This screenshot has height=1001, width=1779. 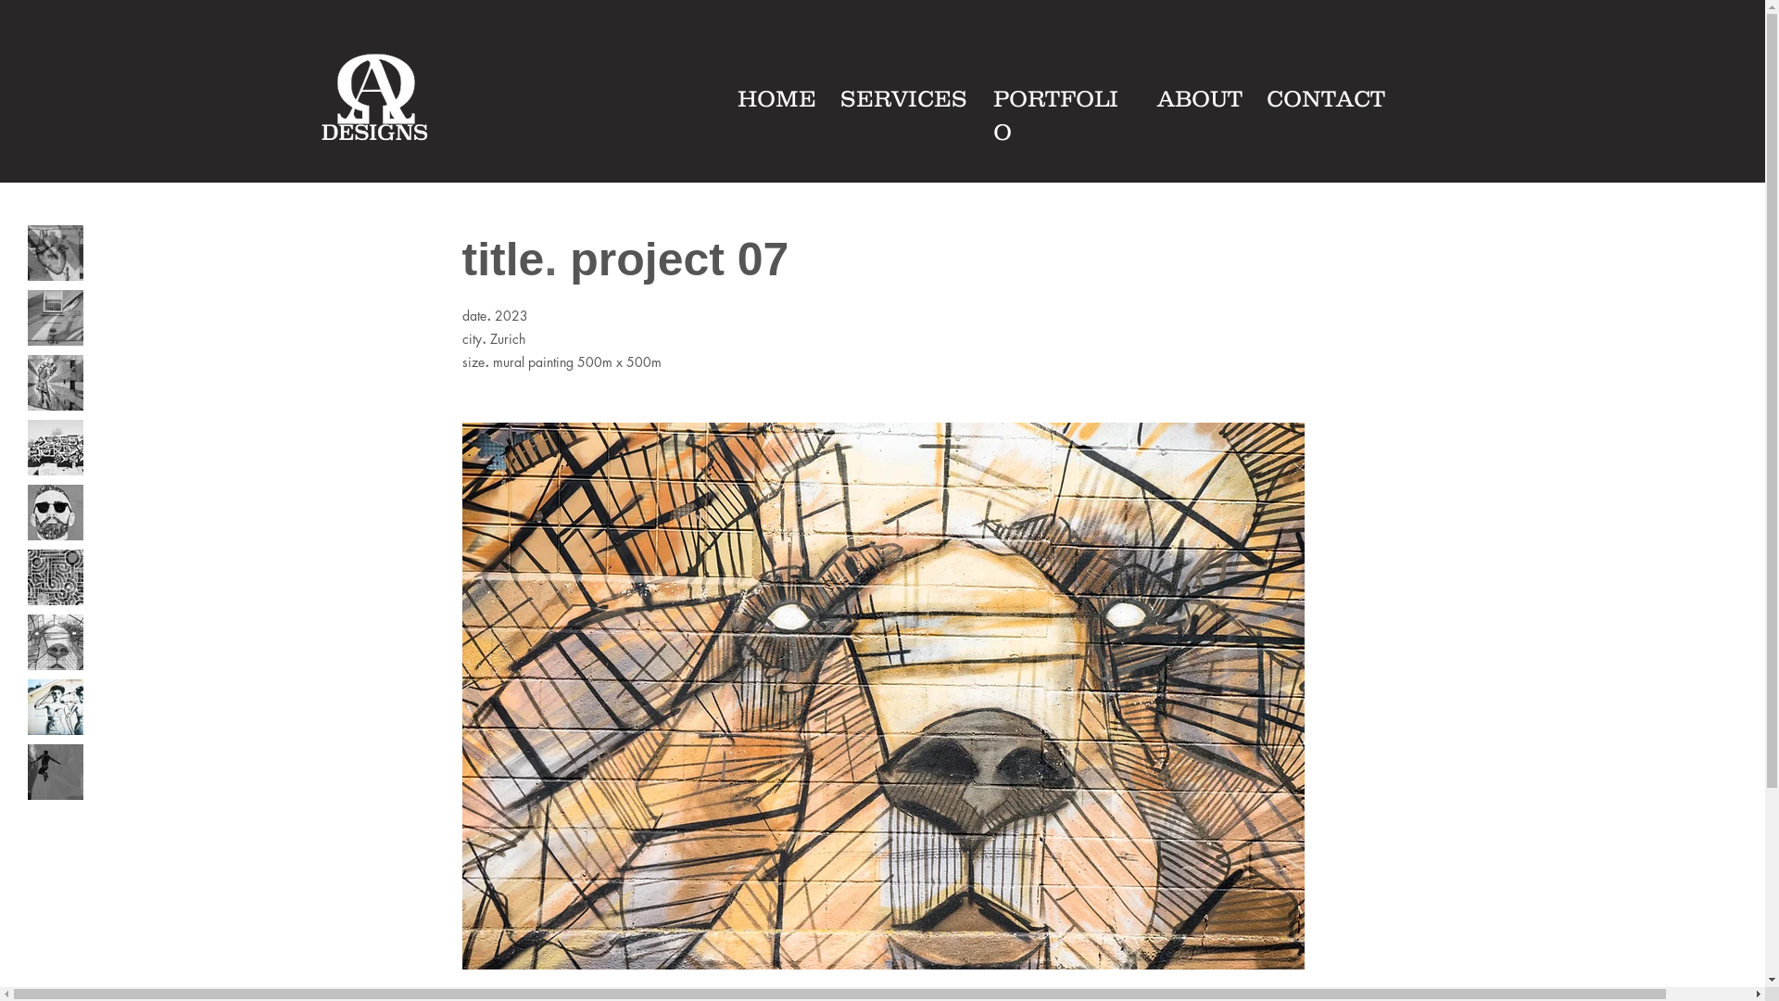 I want to click on ABOUT, so click(x=1199, y=98).